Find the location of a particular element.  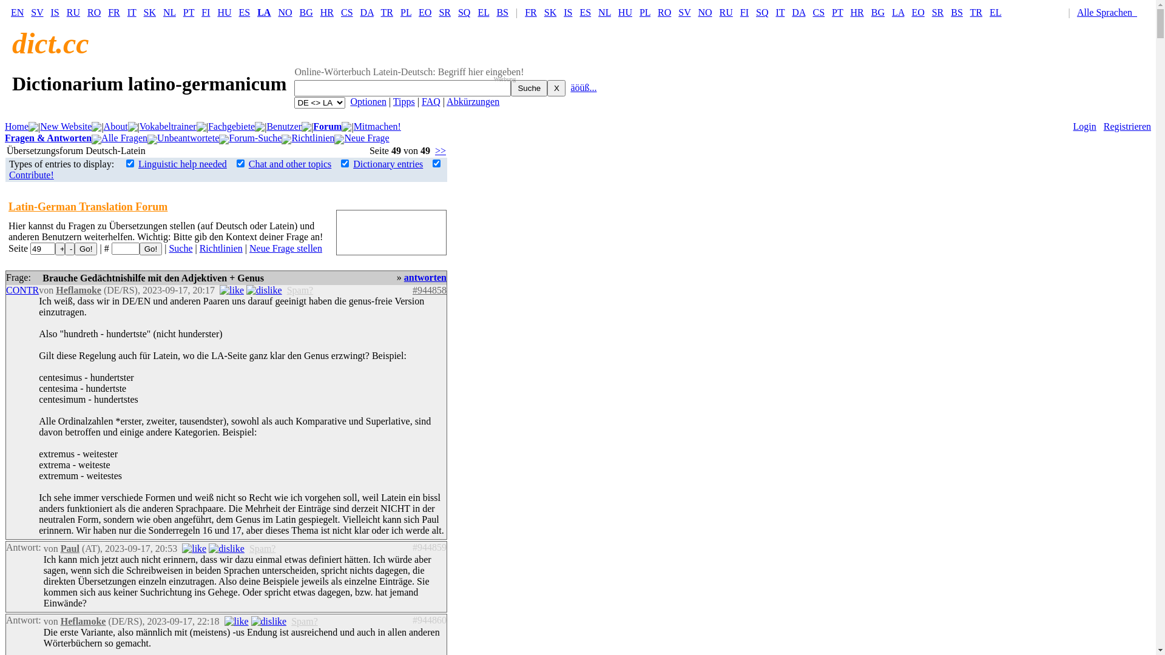

RO is located at coordinates (94, 12).